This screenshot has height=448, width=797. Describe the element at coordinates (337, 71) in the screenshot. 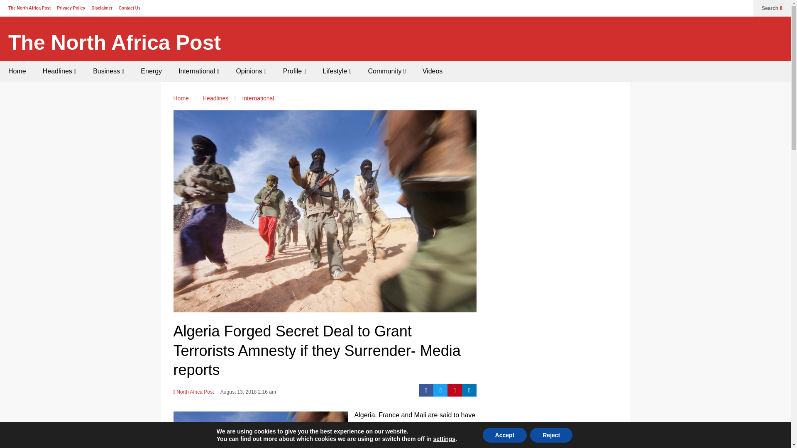

I see `Lifestyle` at that location.